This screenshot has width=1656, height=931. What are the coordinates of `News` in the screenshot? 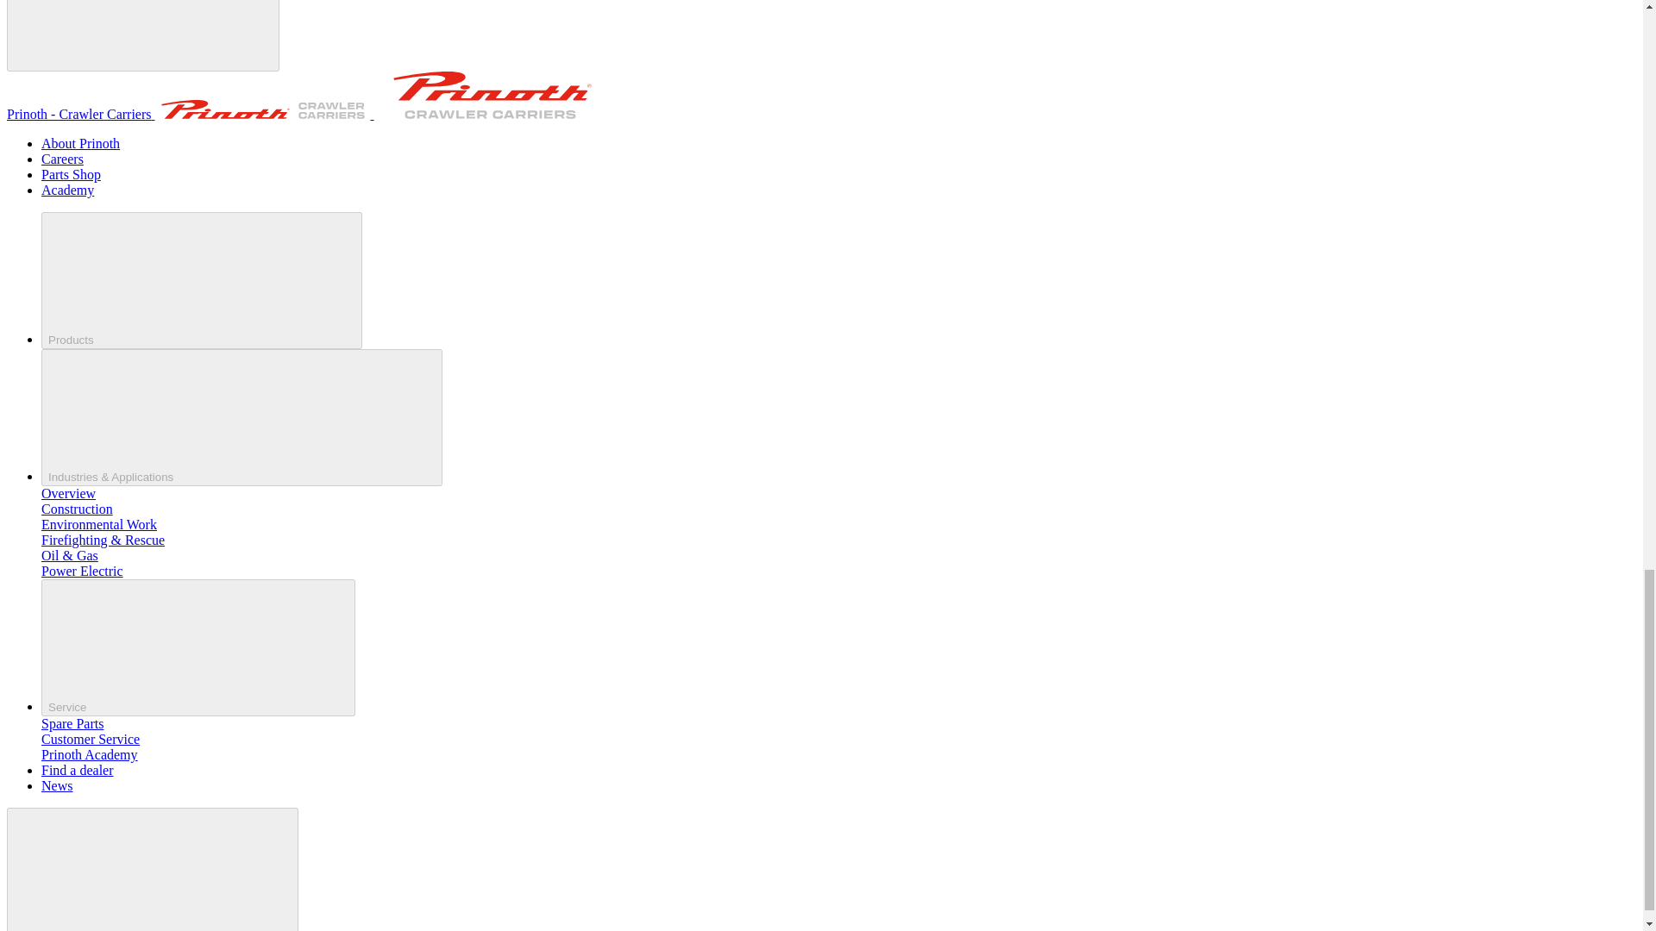 It's located at (57, 785).